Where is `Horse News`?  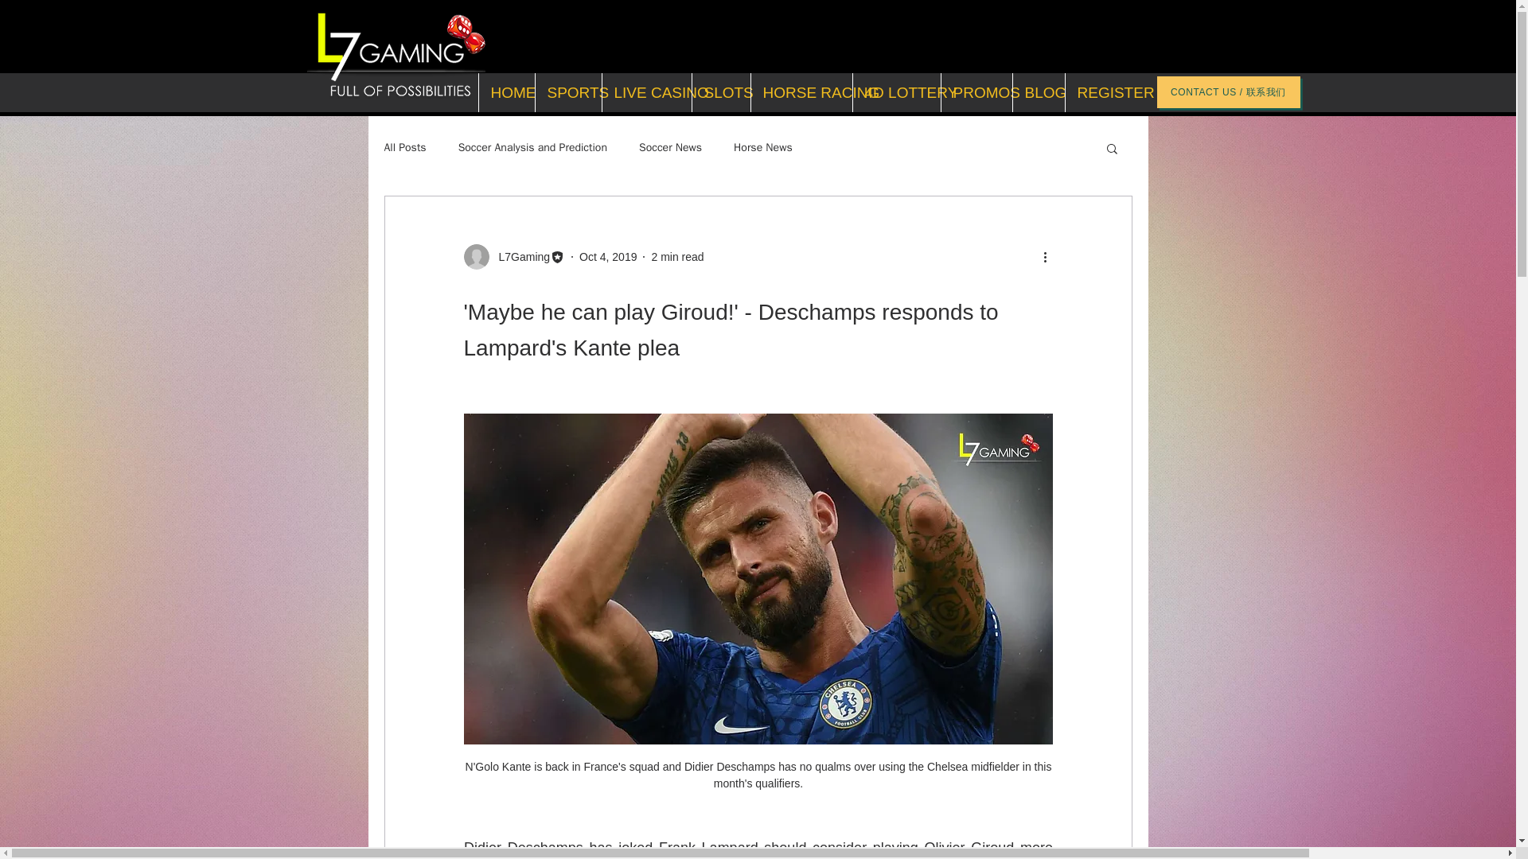
Horse News is located at coordinates (762, 148).